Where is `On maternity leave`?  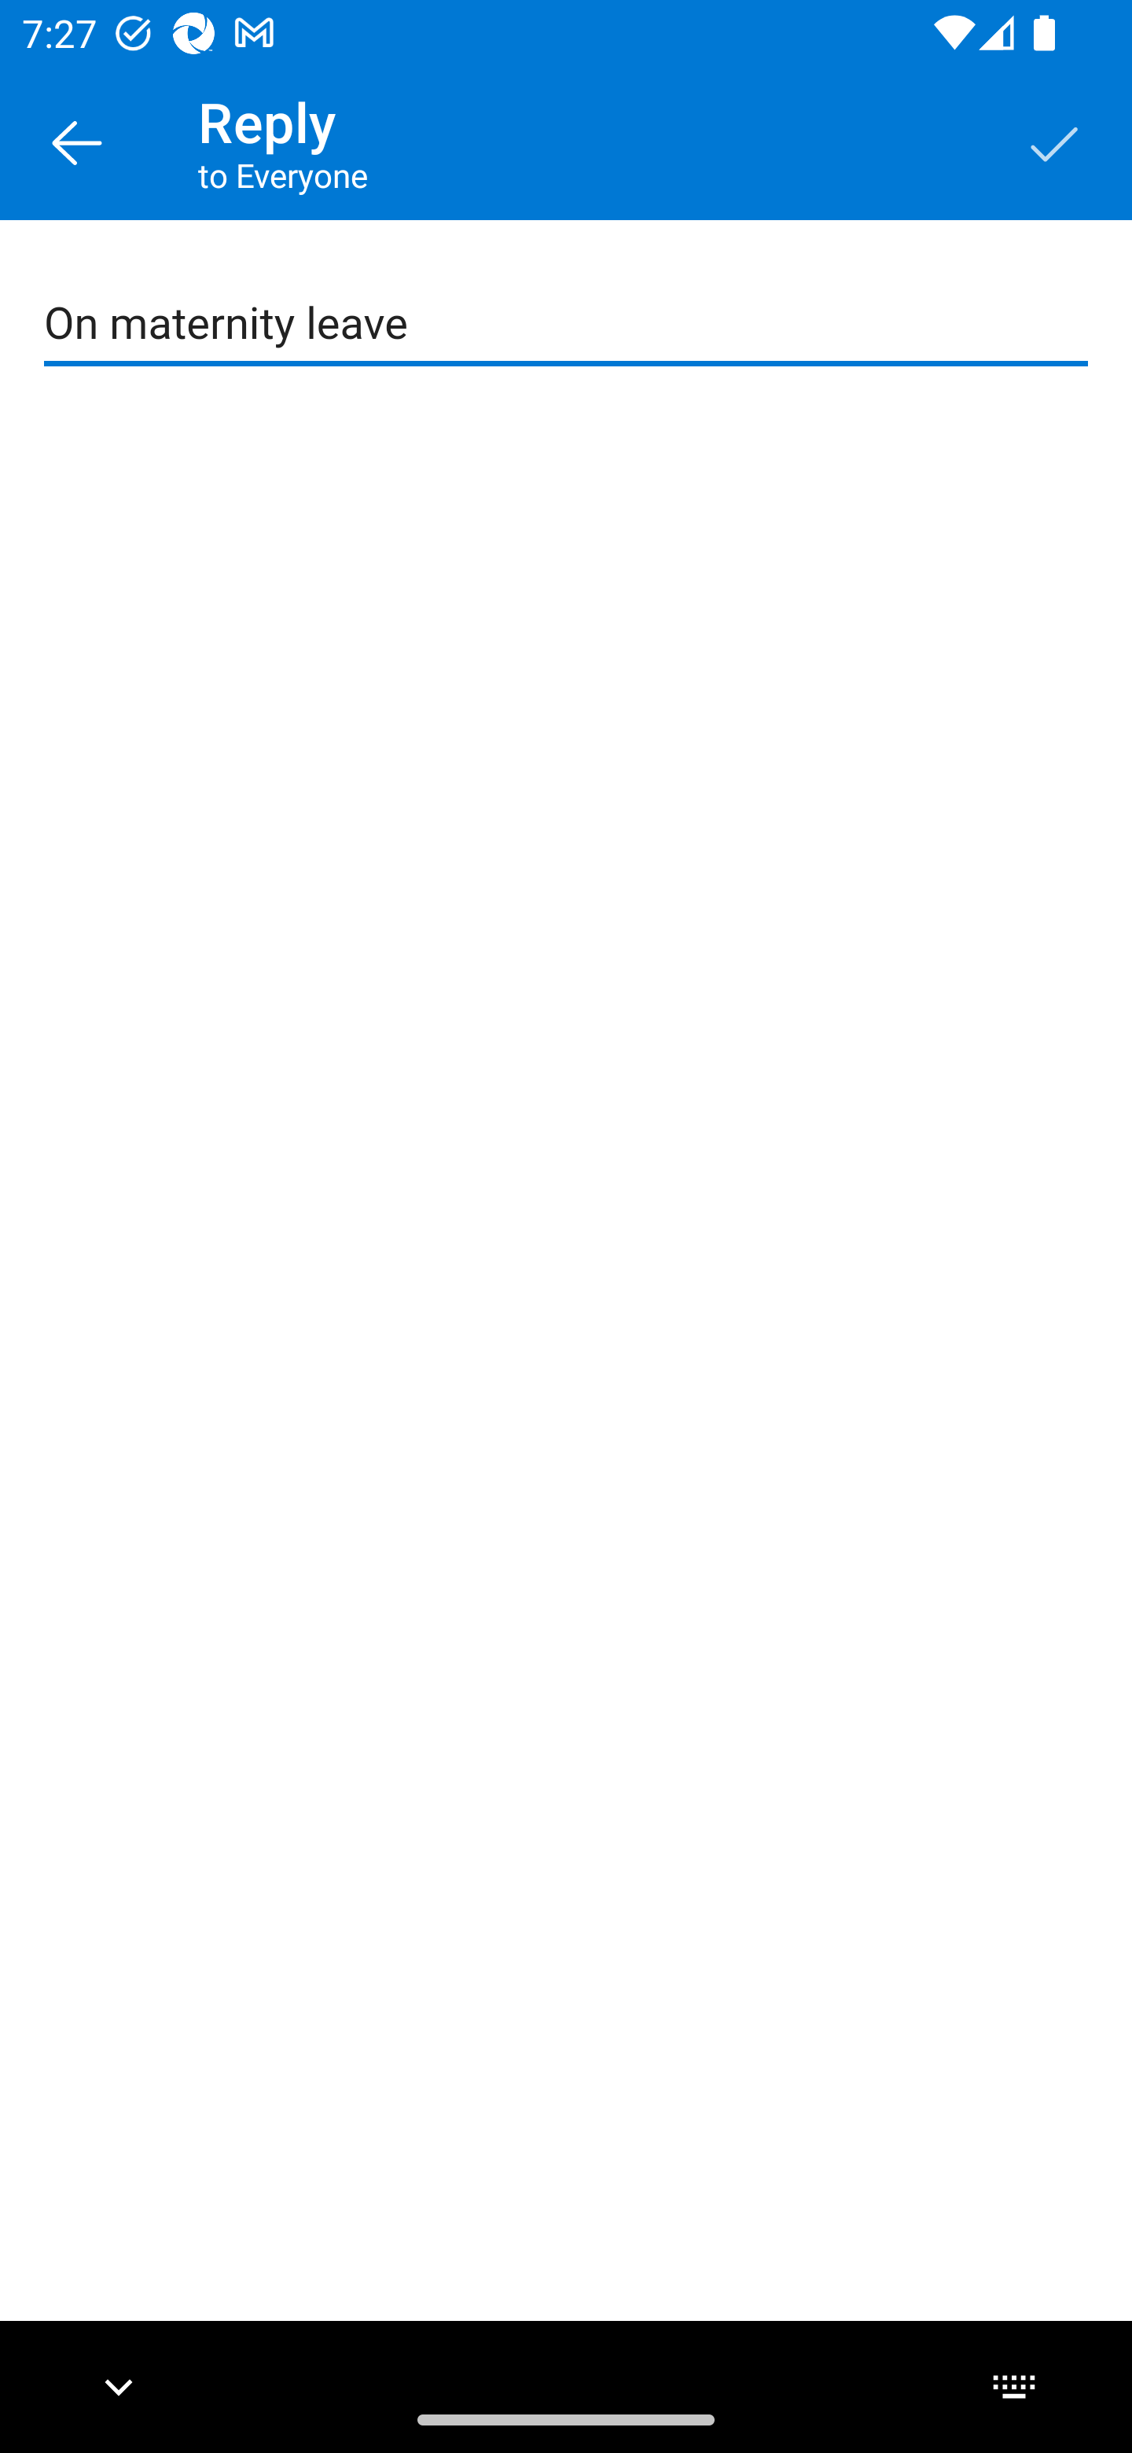 On maternity leave is located at coordinates (568, 324).